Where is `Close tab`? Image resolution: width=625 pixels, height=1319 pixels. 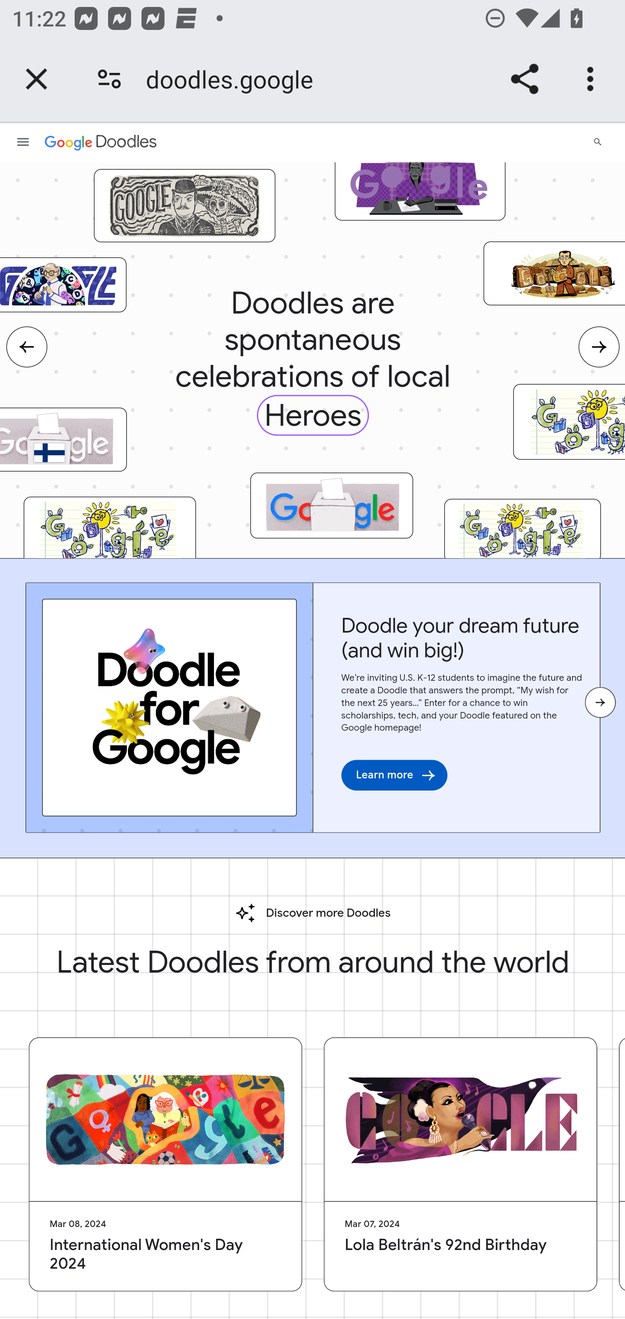 Close tab is located at coordinates (36, 79).